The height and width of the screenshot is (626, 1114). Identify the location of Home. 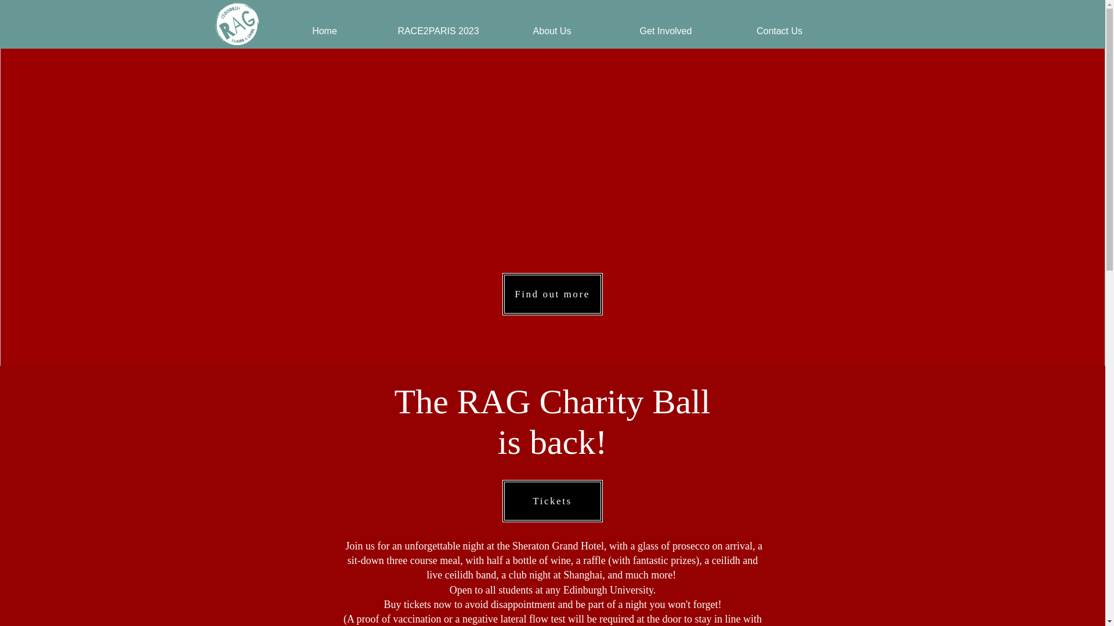
(325, 31).